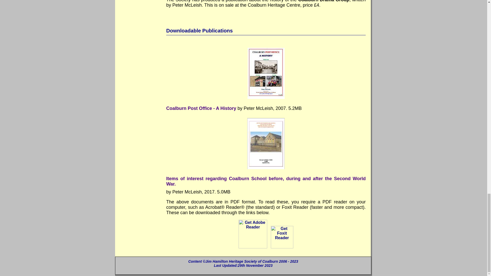 The width and height of the screenshot is (491, 276). What do you see at coordinates (243, 266) in the screenshot?
I see `Structure of footer to page` at bounding box center [243, 266].